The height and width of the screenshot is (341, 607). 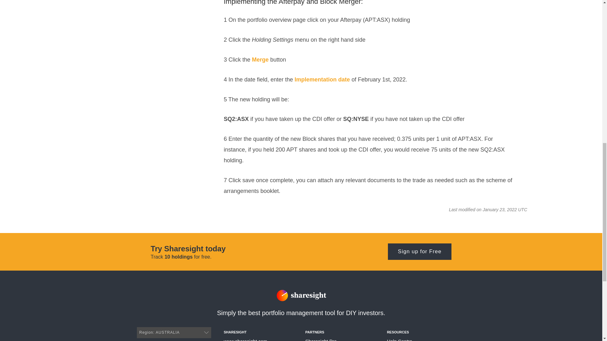 What do you see at coordinates (246, 340) in the screenshot?
I see `Sharesight Australia Help ` at bounding box center [246, 340].